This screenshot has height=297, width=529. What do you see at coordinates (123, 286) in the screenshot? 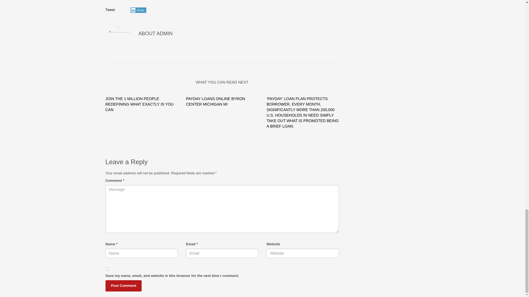
I see `Post Comment` at bounding box center [123, 286].